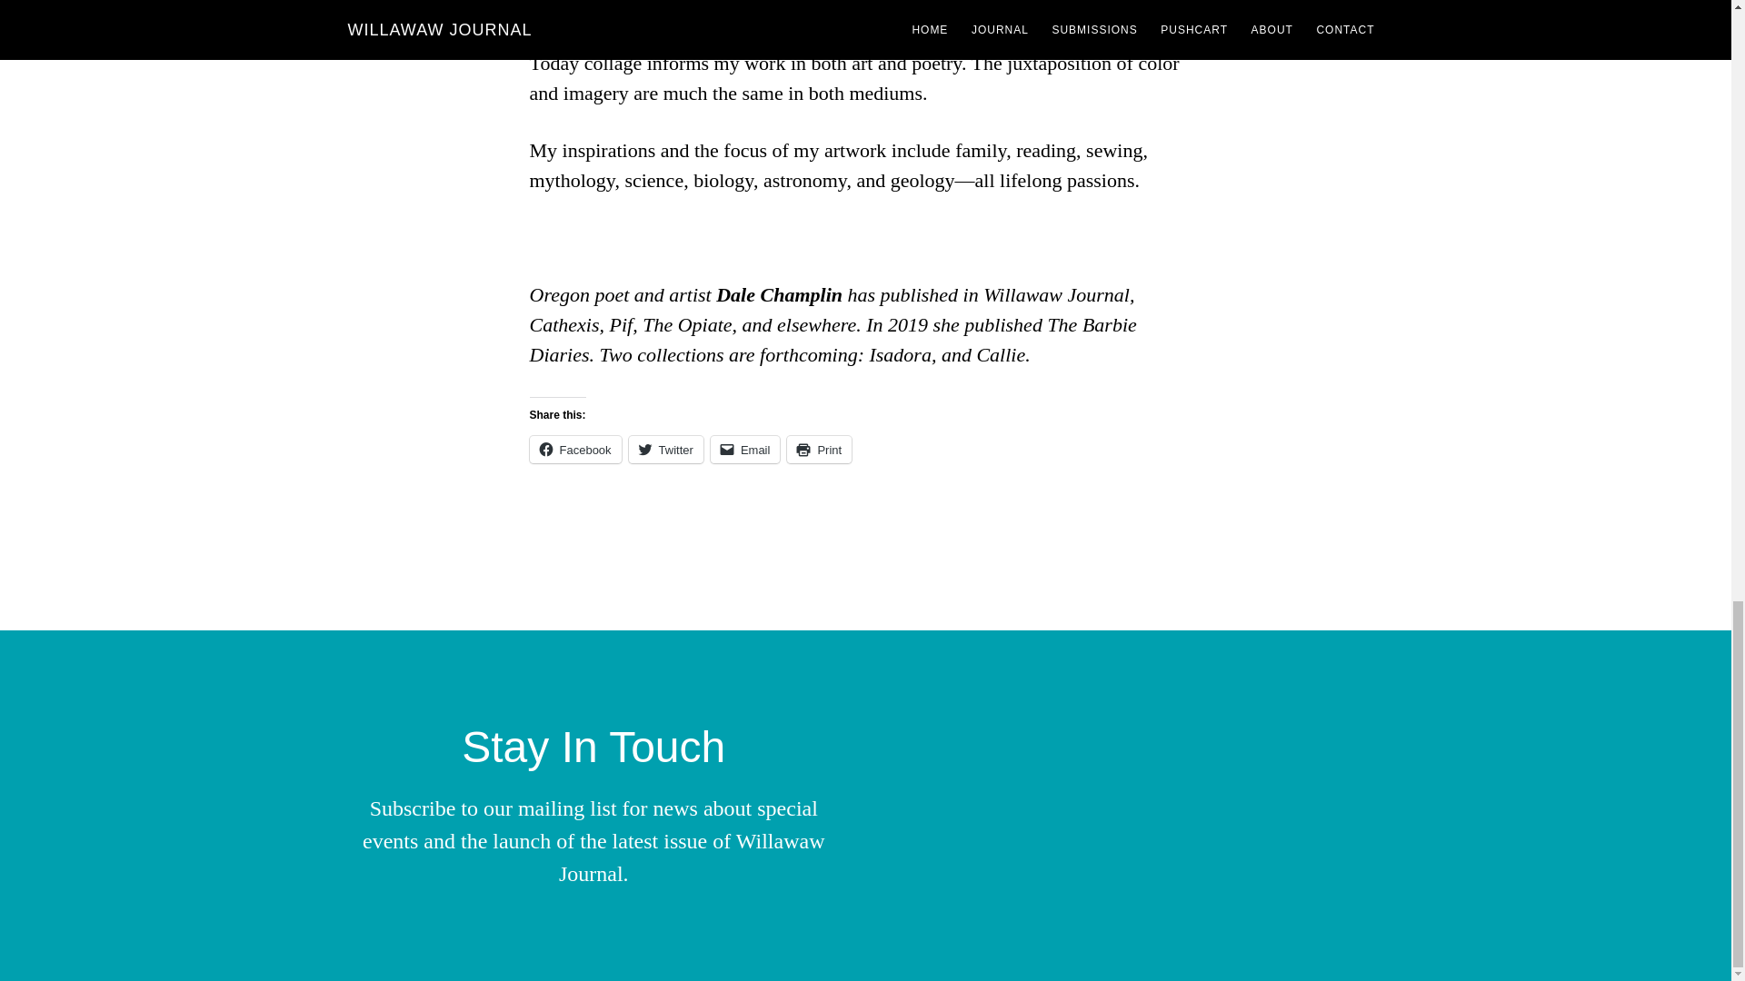 This screenshot has width=1745, height=981. I want to click on Click to share on Twitter, so click(665, 449).